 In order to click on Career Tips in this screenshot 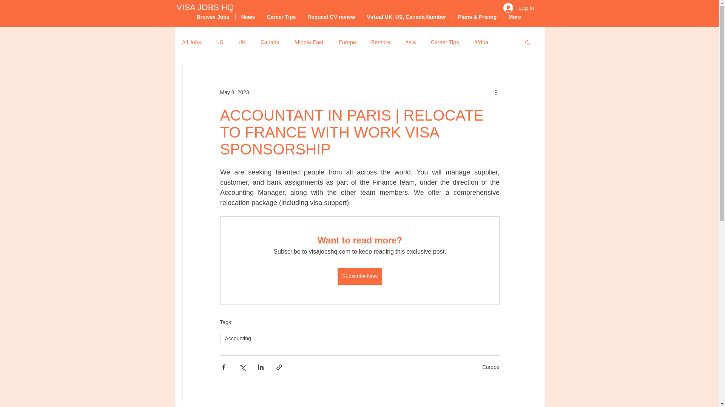, I will do `click(281, 16)`.